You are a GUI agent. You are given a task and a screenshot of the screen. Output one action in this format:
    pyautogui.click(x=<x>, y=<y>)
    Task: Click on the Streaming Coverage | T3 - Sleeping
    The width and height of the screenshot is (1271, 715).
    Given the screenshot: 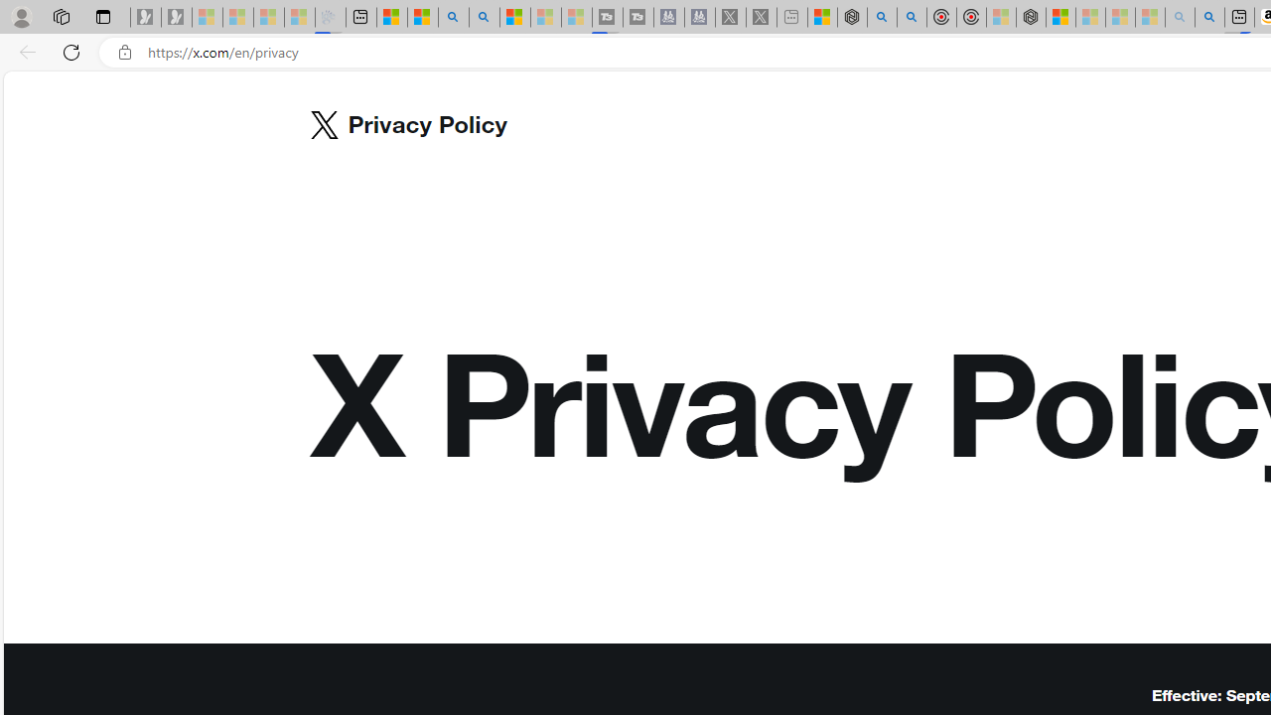 What is the action you would take?
    pyautogui.click(x=608, y=18)
    